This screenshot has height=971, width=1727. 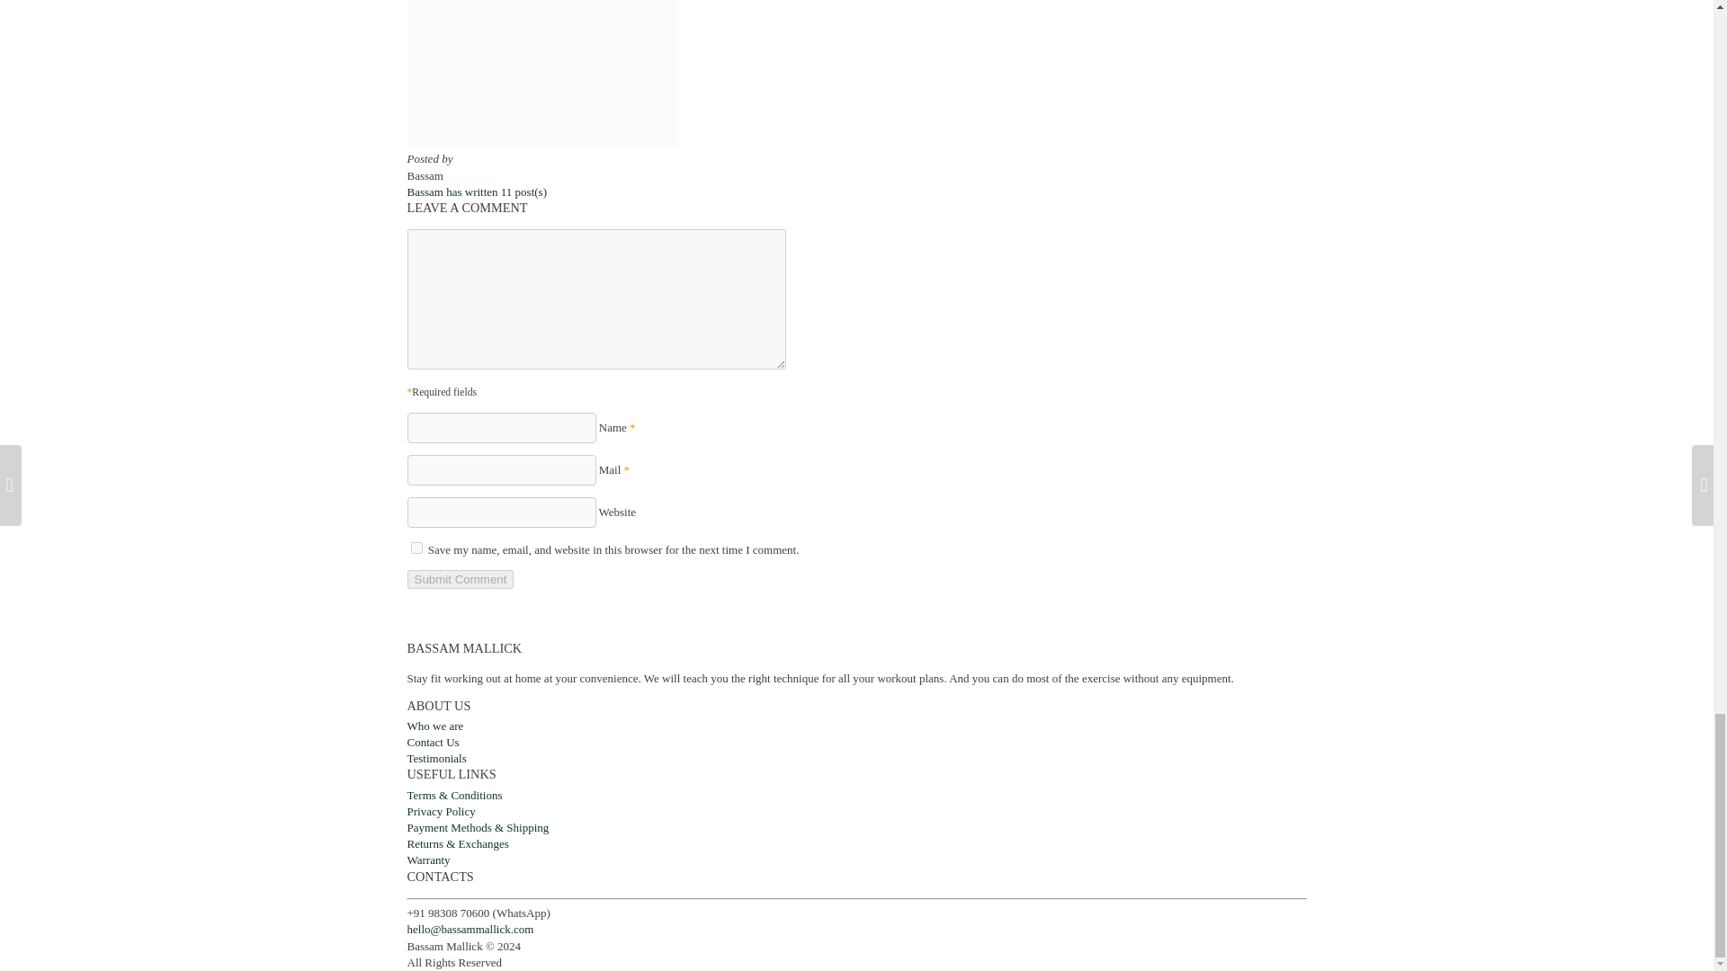 I want to click on Submit Comment, so click(x=459, y=579).